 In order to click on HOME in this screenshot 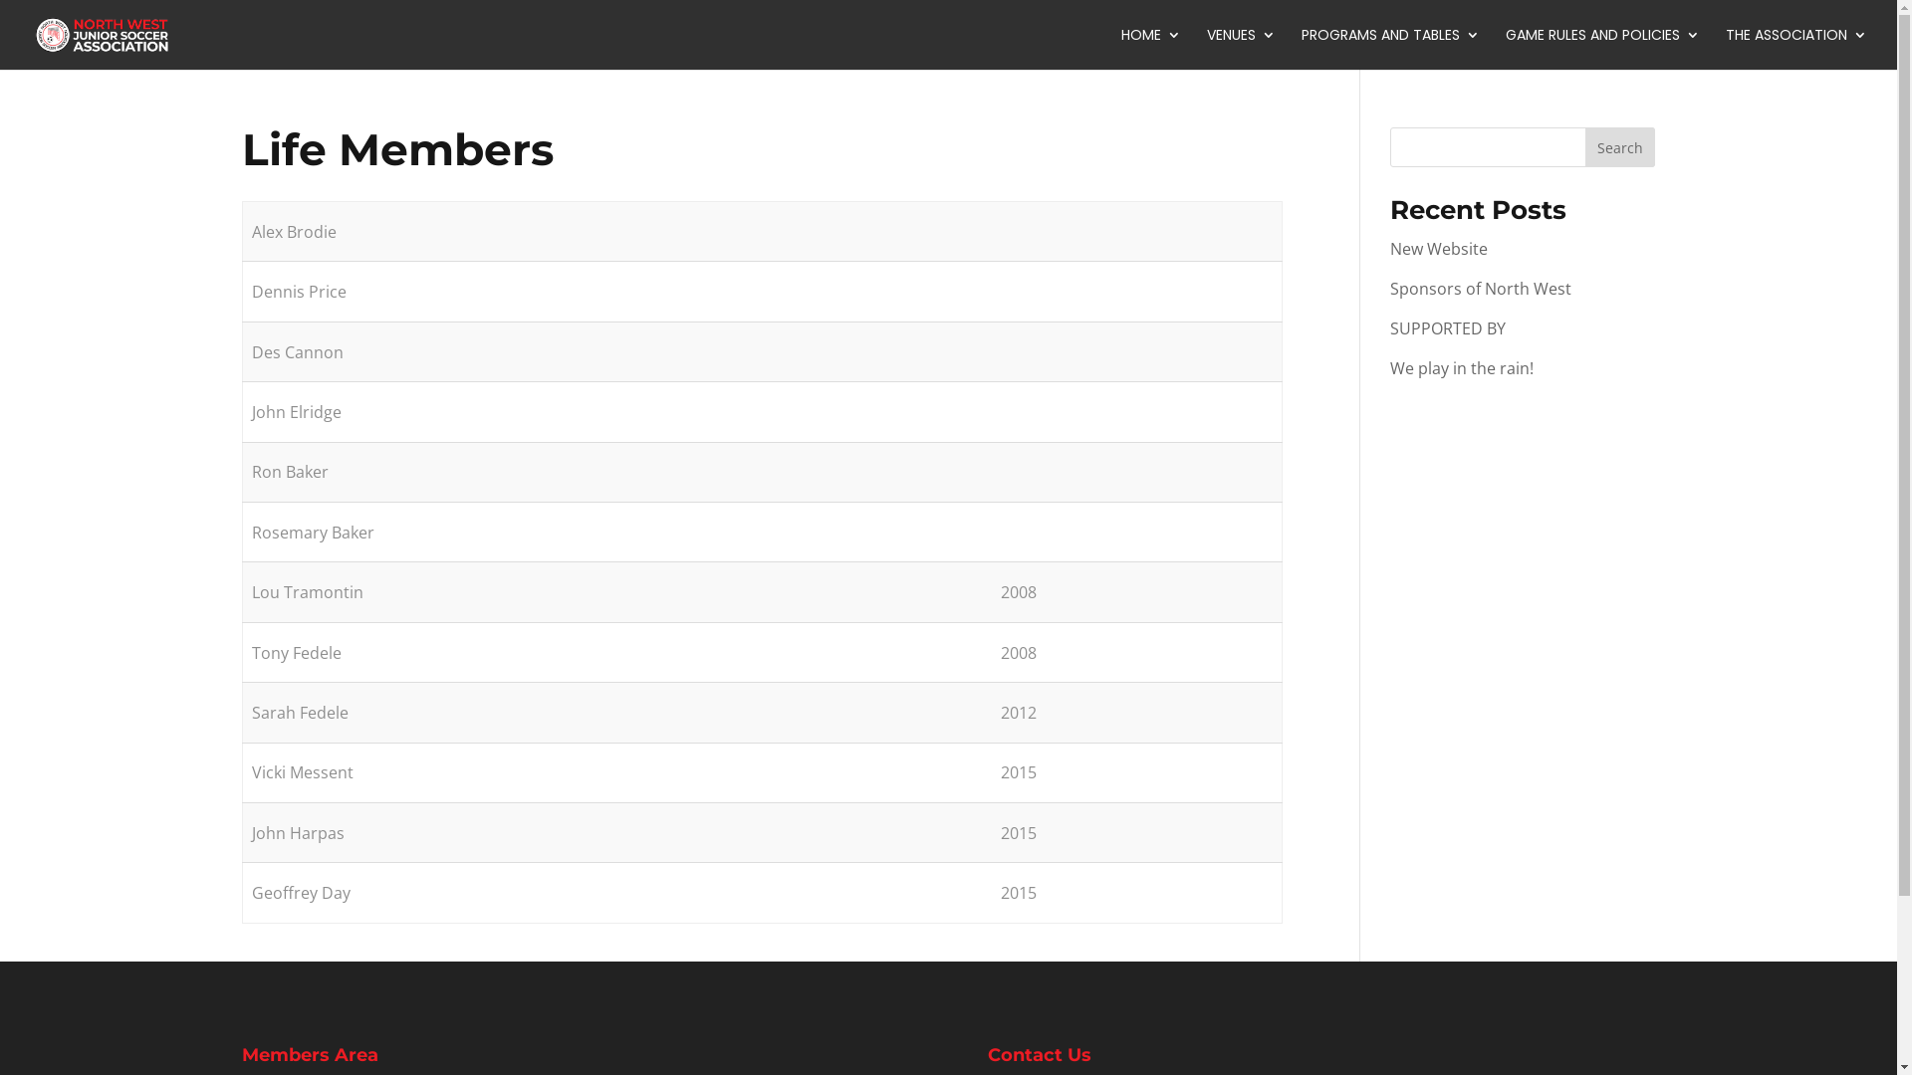, I will do `click(1151, 49)`.